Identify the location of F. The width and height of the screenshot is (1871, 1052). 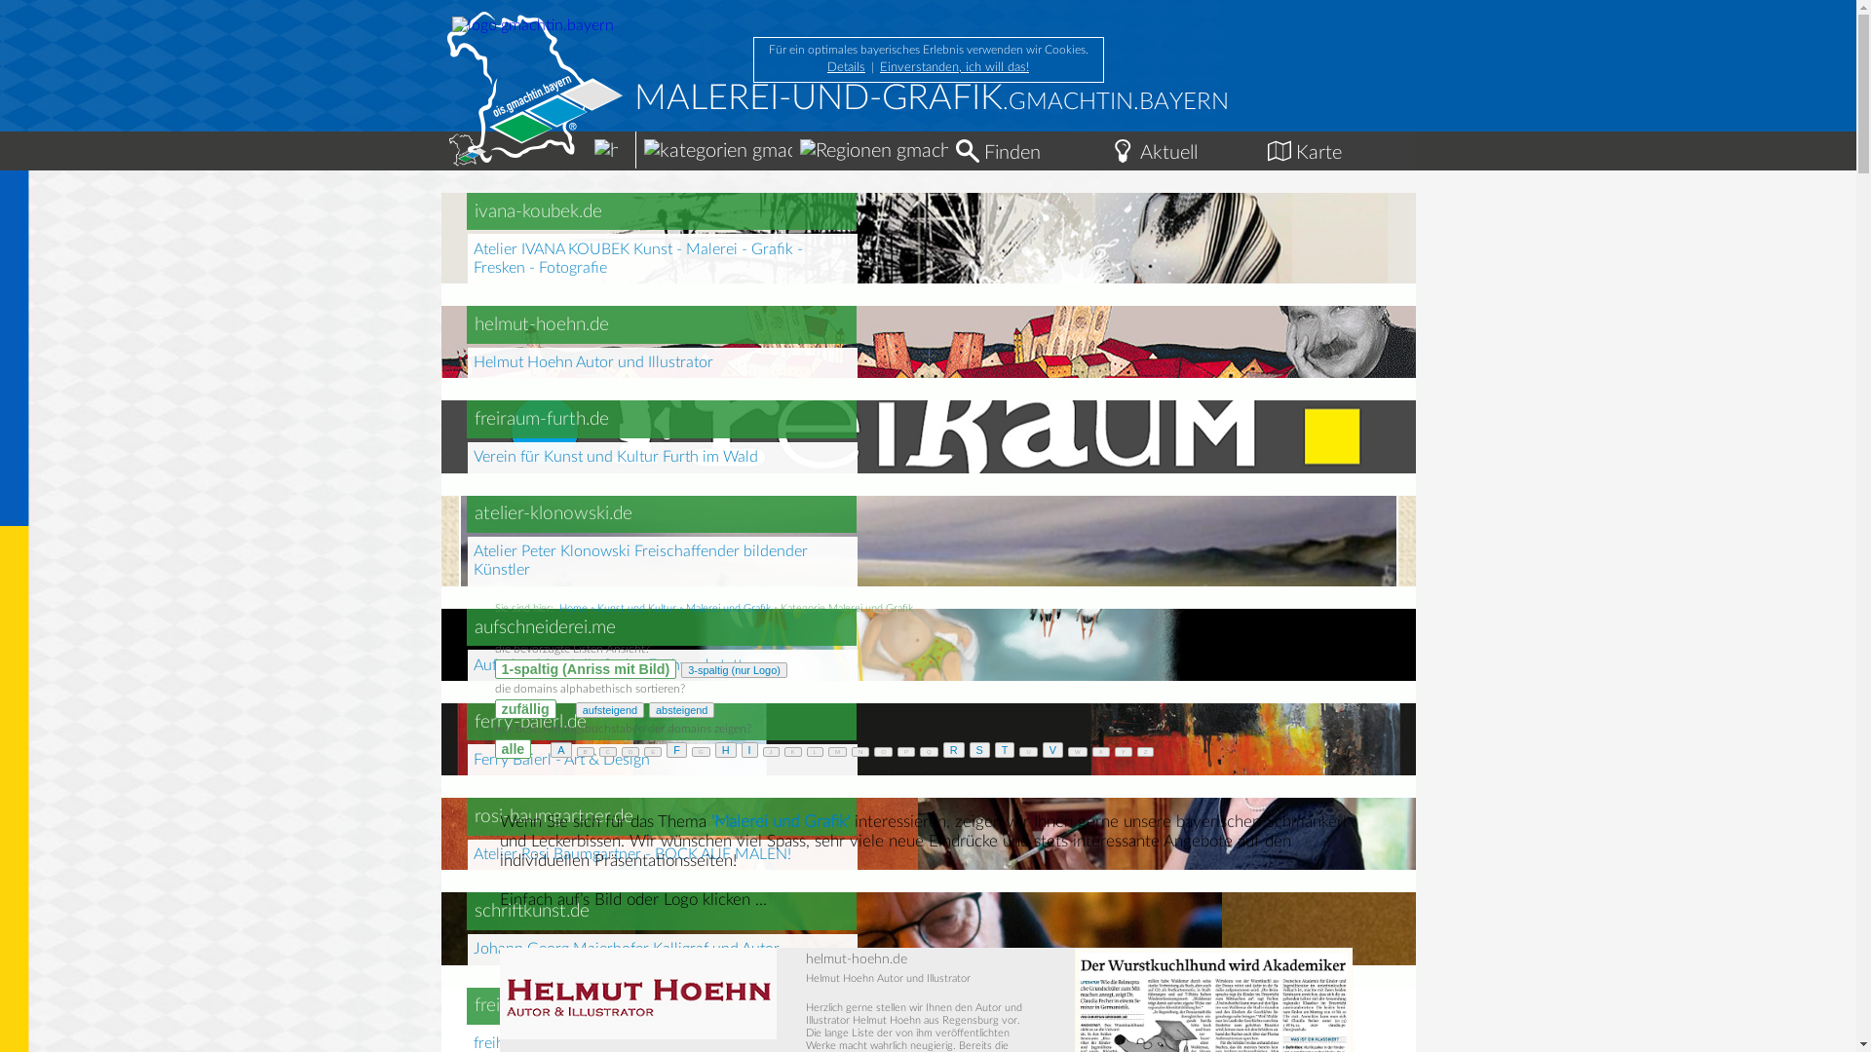
(676, 750).